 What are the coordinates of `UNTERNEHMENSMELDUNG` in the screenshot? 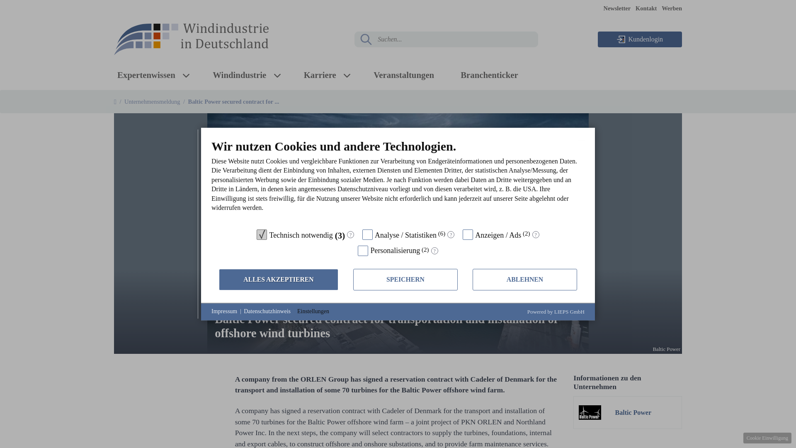 It's located at (259, 300).